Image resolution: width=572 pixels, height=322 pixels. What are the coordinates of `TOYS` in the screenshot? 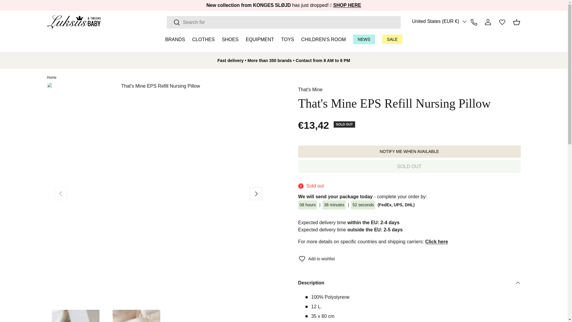 It's located at (287, 39).